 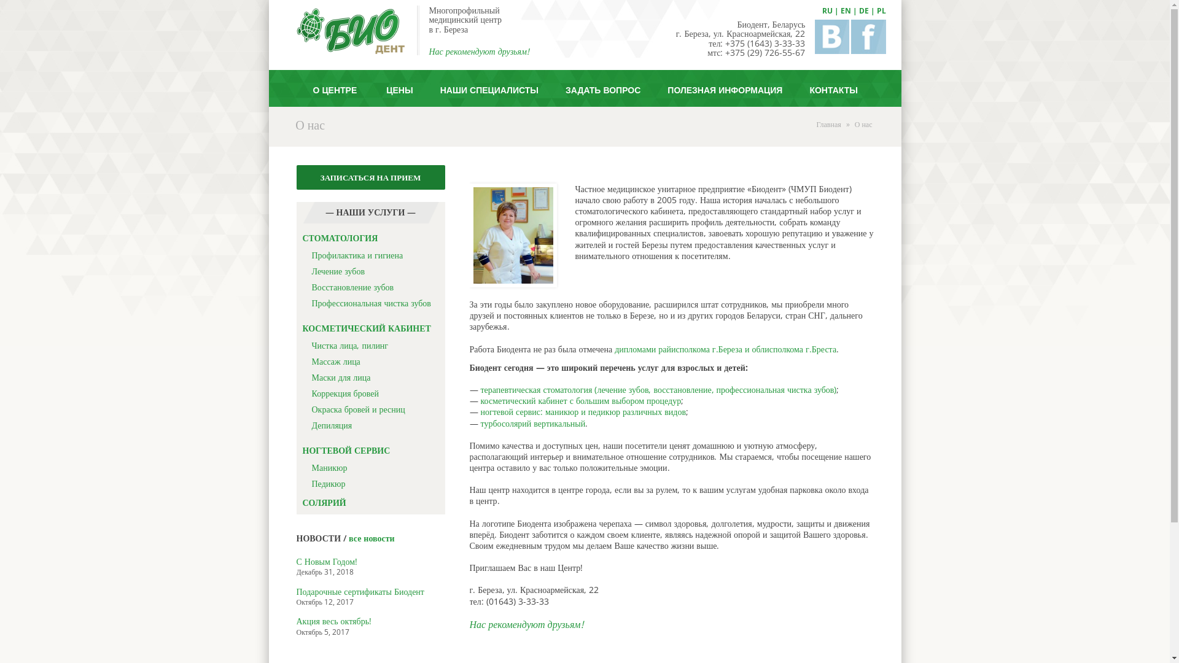 I want to click on RU, so click(x=827, y=11).